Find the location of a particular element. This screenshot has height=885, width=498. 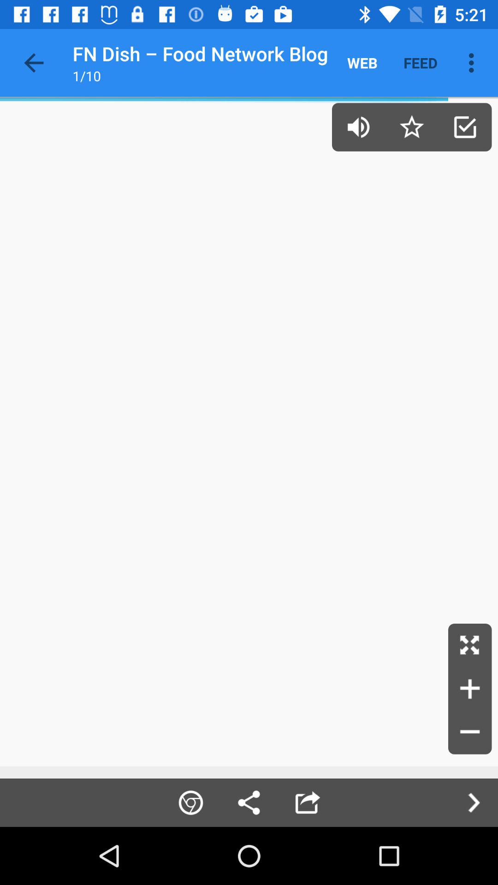

open the icon to the right of the fn dish food item is located at coordinates (362, 63).